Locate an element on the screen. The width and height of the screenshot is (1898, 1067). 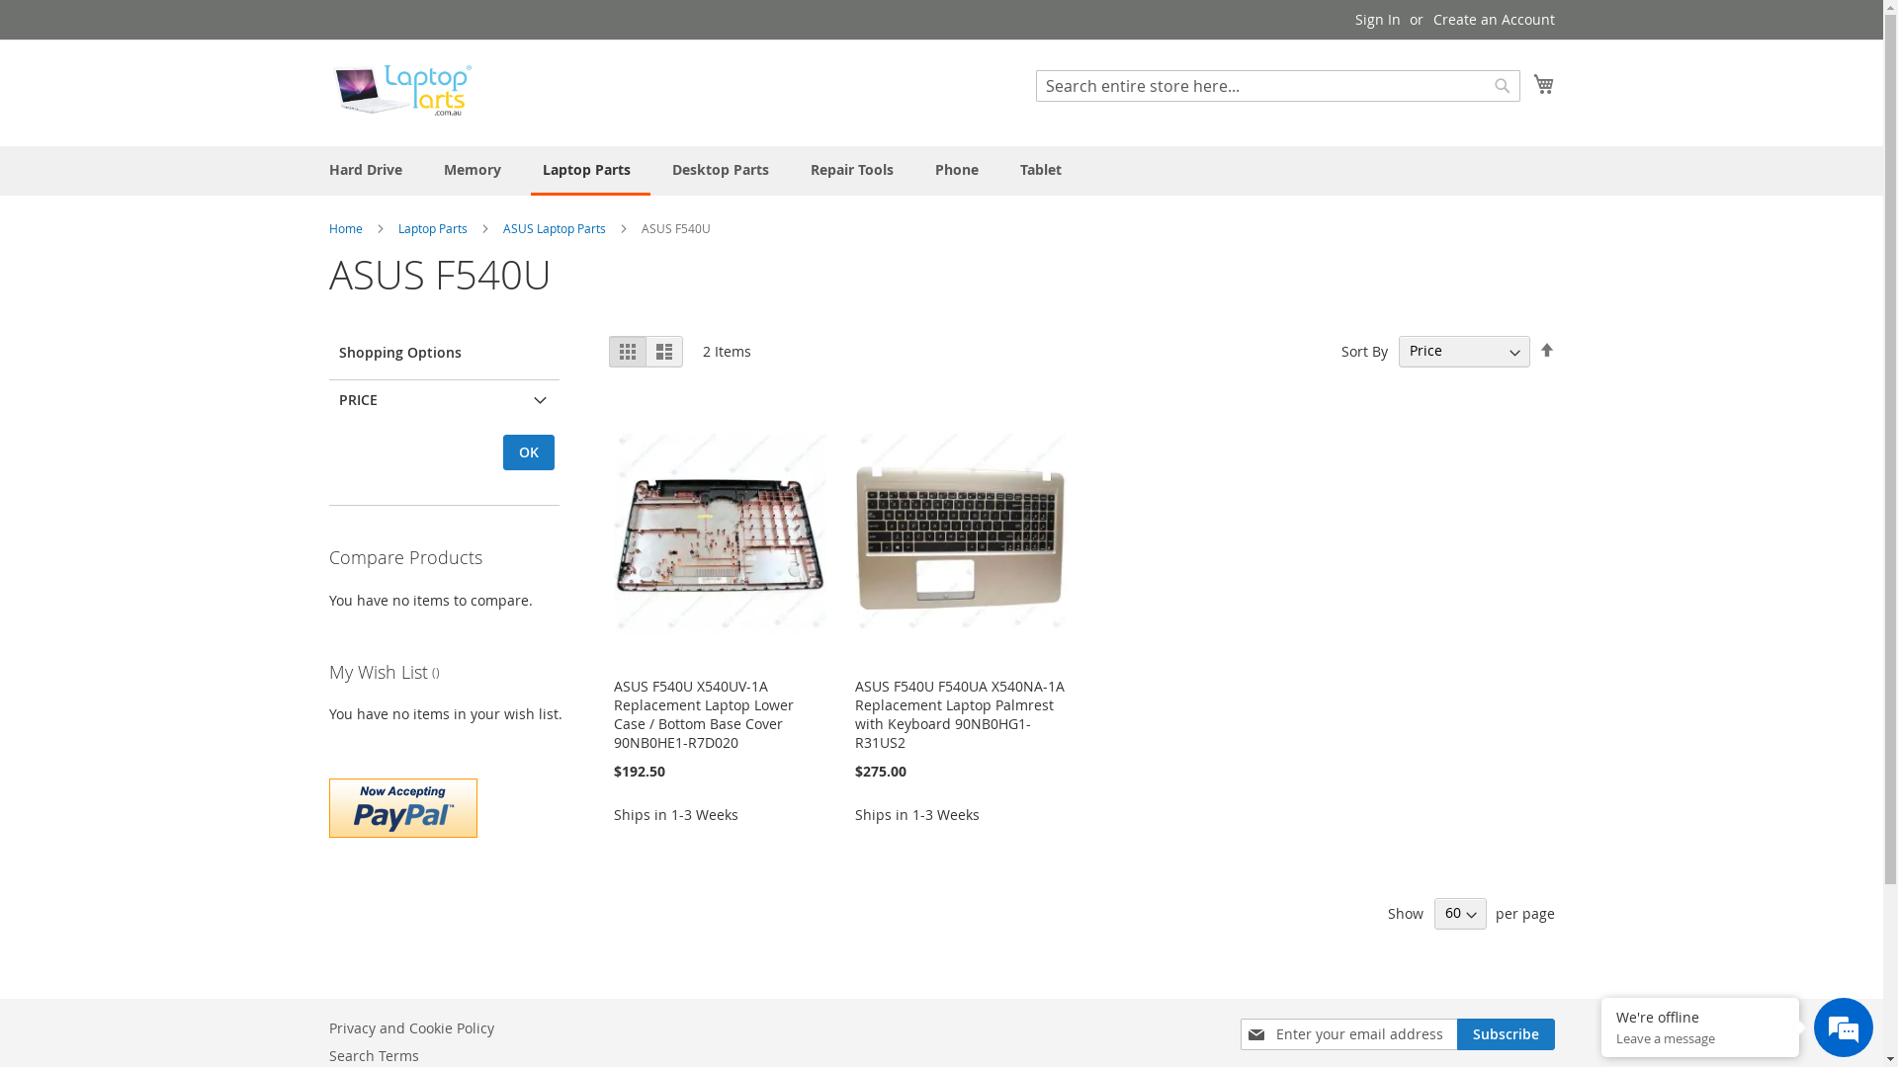
ASUS Laptop Parts is located at coordinates (556, 228).